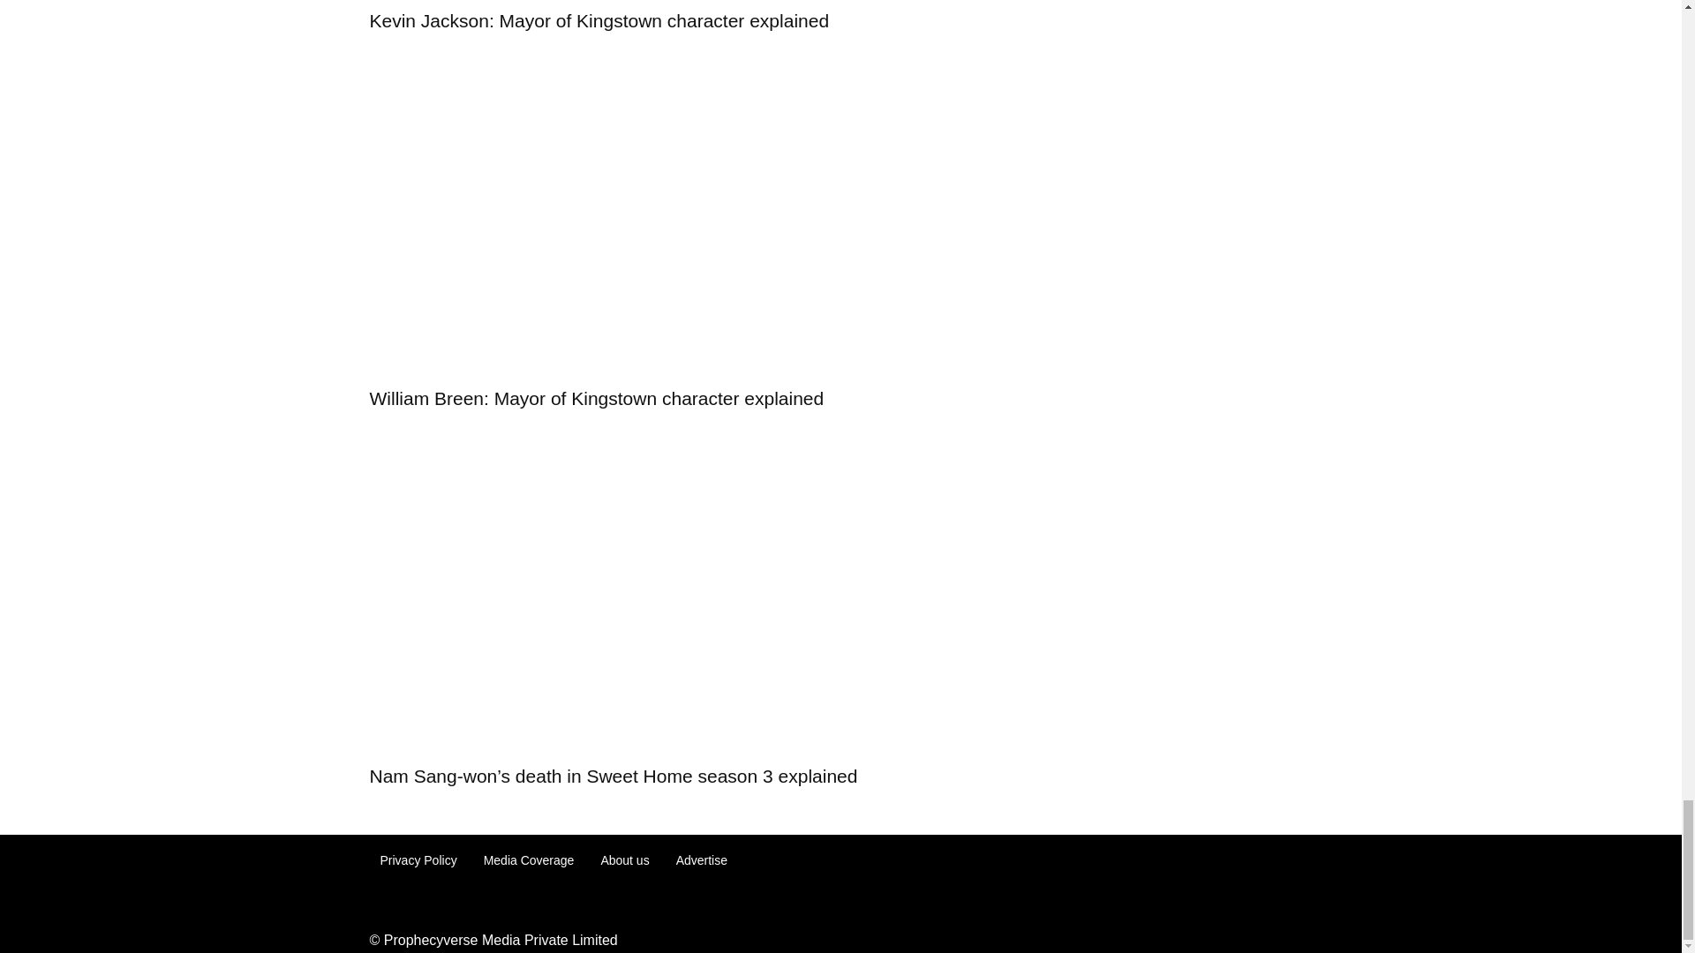 The height and width of the screenshot is (953, 1695). I want to click on Media Coverage, so click(528, 860).